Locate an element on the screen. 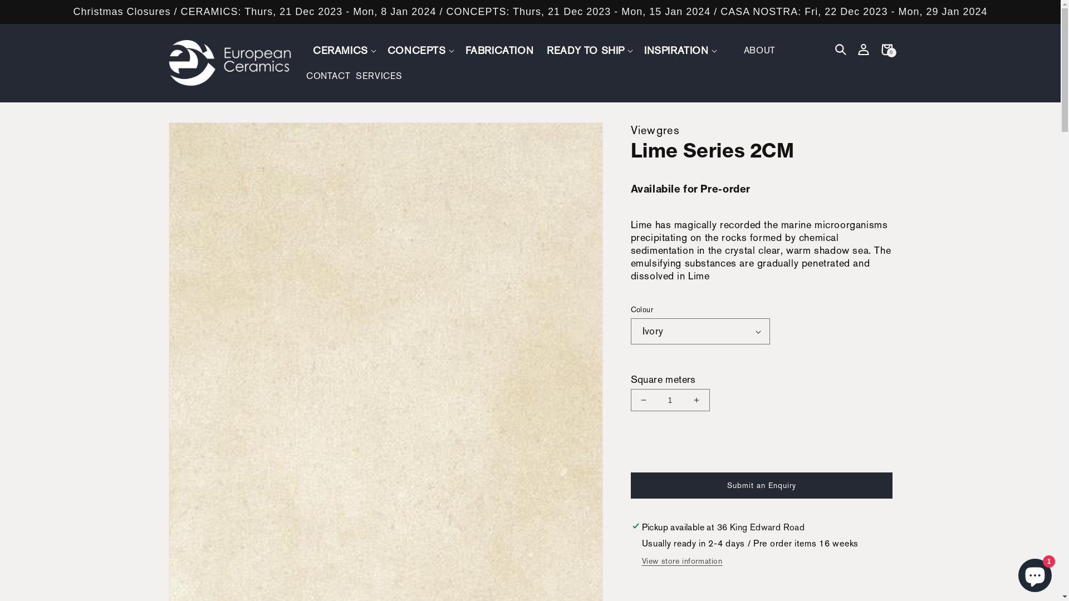 The height and width of the screenshot is (601, 1069). Shopify online store chat is located at coordinates (1035, 573).